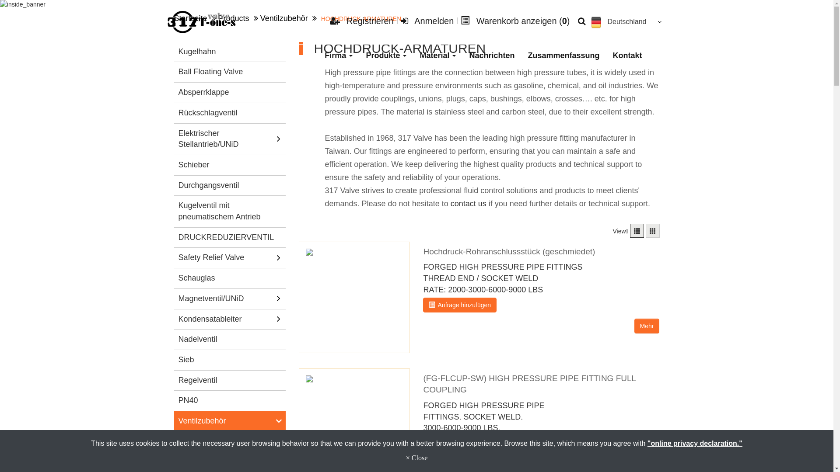  What do you see at coordinates (469, 204) in the screenshot?
I see `contact us` at bounding box center [469, 204].